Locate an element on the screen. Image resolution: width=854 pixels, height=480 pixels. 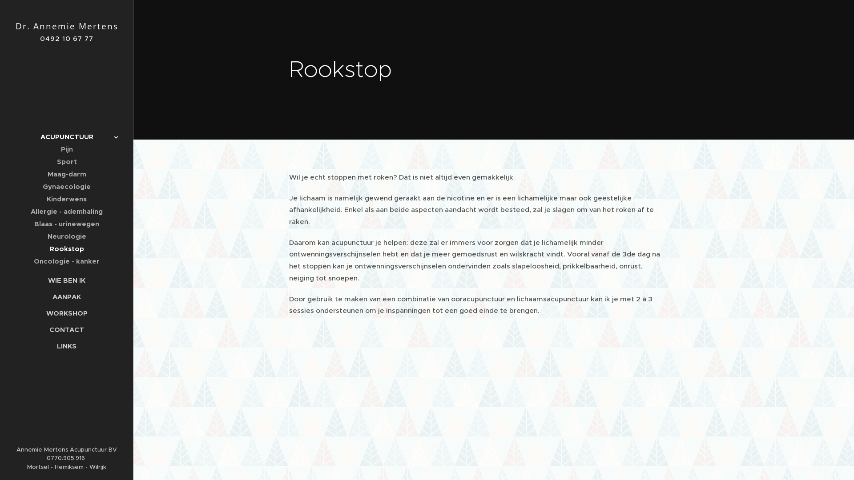
CONTACT is located at coordinates (67, 330).